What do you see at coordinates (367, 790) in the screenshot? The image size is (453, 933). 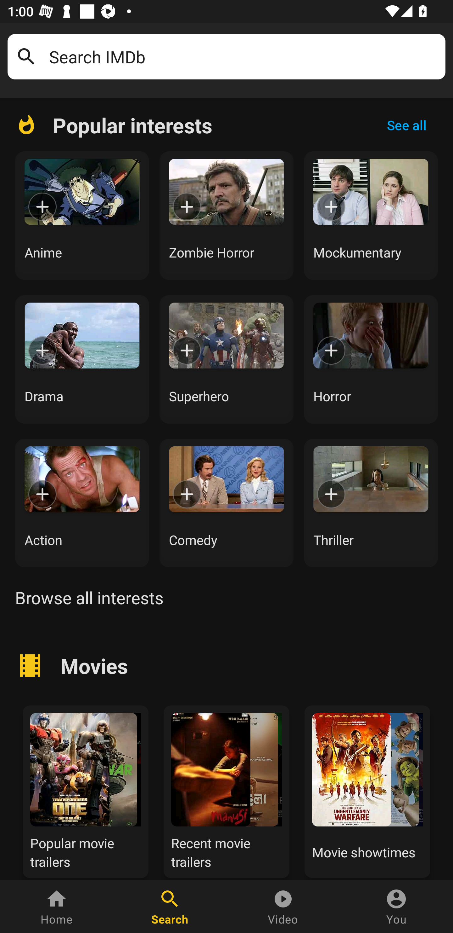 I see `Movie showtimes` at bounding box center [367, 790].